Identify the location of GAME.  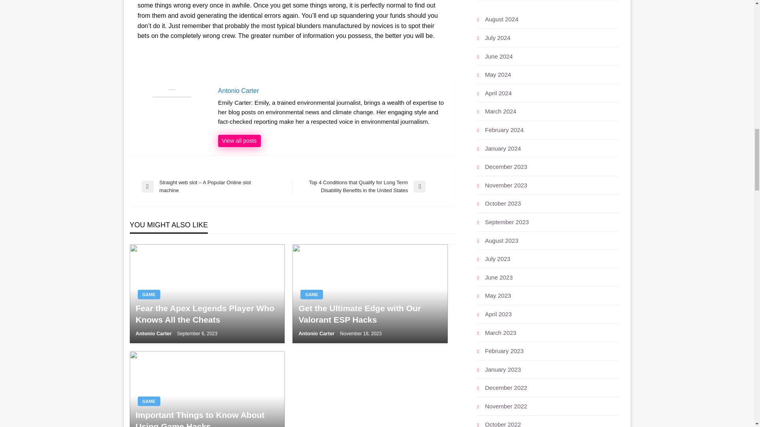
(149, 401).